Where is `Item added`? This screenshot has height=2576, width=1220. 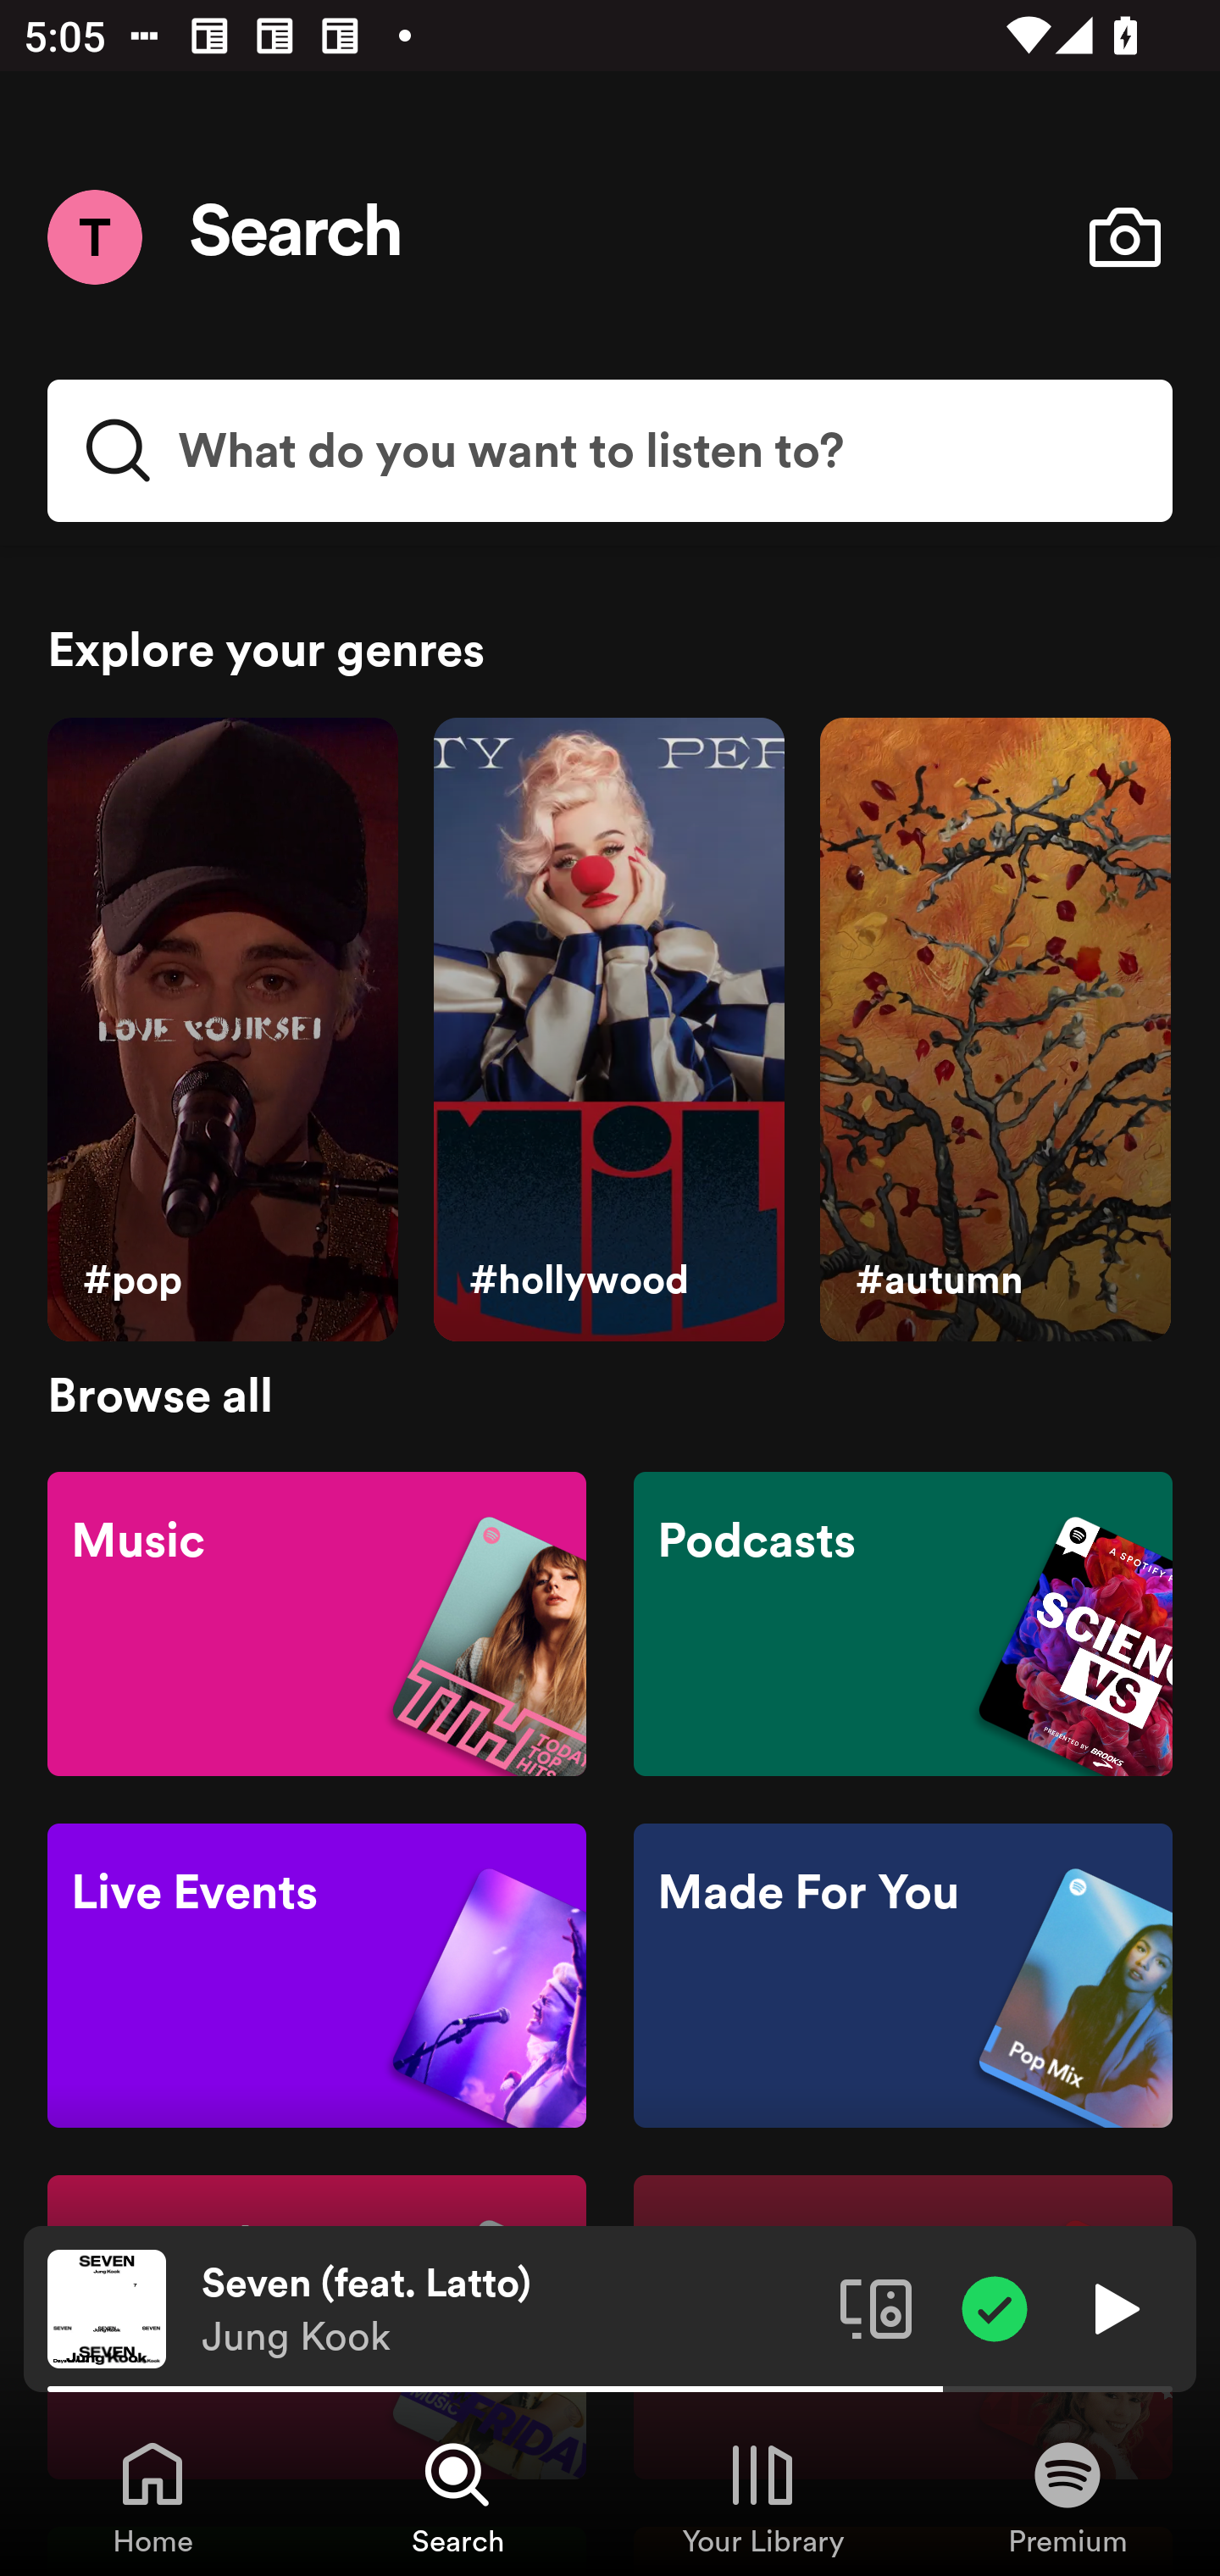
Item added is located at coordinates (995, 2307).